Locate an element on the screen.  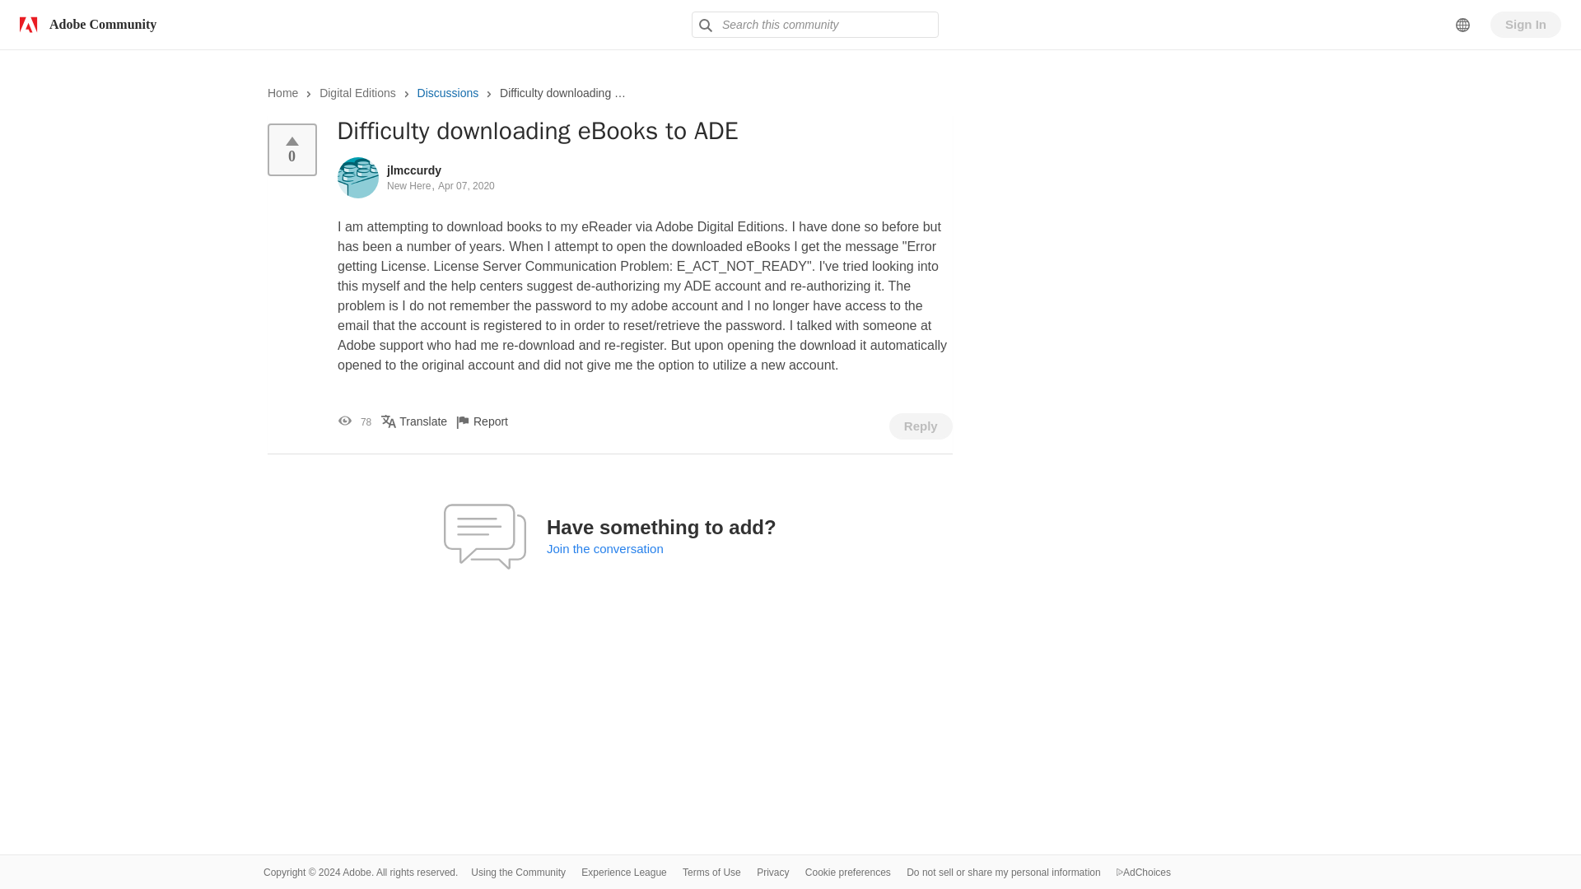
Reply is located at coordinates (921, 426).